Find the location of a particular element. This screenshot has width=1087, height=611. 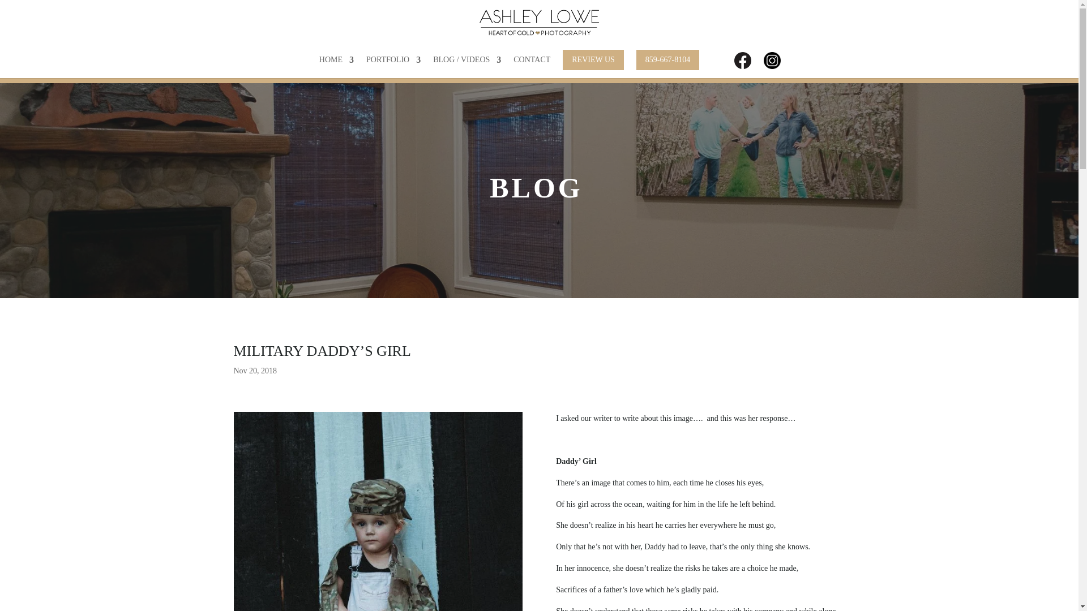

CONTACT is located at coordinates (531, 64).